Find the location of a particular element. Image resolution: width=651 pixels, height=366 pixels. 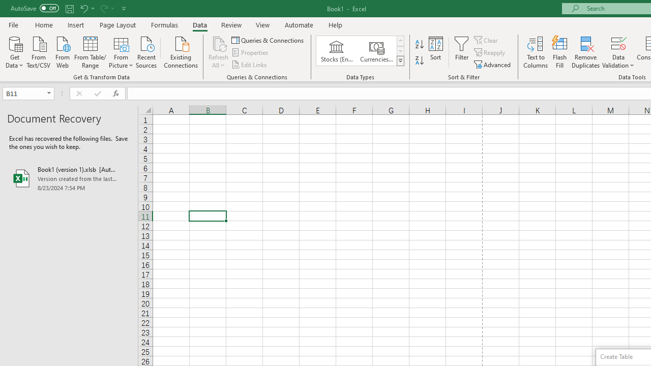

Advanced... is located at coordinates (493, 64).